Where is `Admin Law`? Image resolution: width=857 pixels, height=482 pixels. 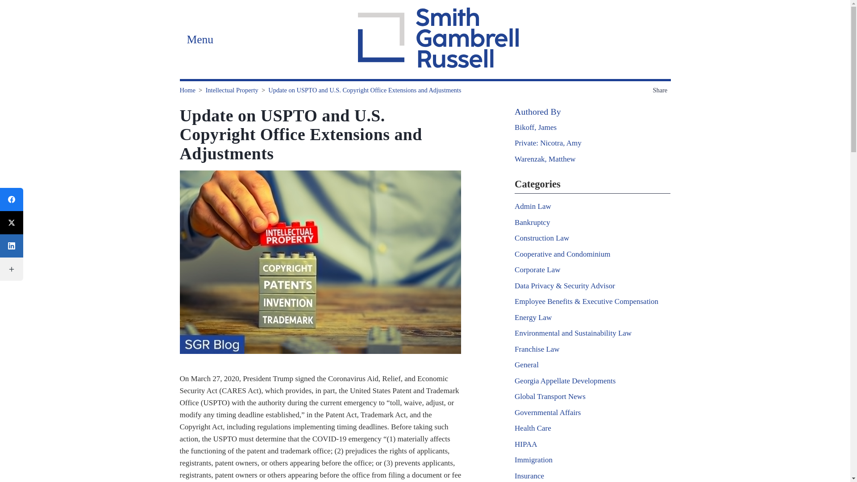 Admin Law is located at coordinates (533, 206).